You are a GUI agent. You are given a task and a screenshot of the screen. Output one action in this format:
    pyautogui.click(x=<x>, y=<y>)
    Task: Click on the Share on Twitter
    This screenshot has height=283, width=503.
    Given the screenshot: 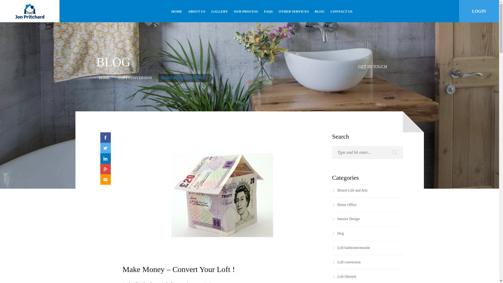 What is the action you would take?
    pyautogui.click(x=105, y=148)
    